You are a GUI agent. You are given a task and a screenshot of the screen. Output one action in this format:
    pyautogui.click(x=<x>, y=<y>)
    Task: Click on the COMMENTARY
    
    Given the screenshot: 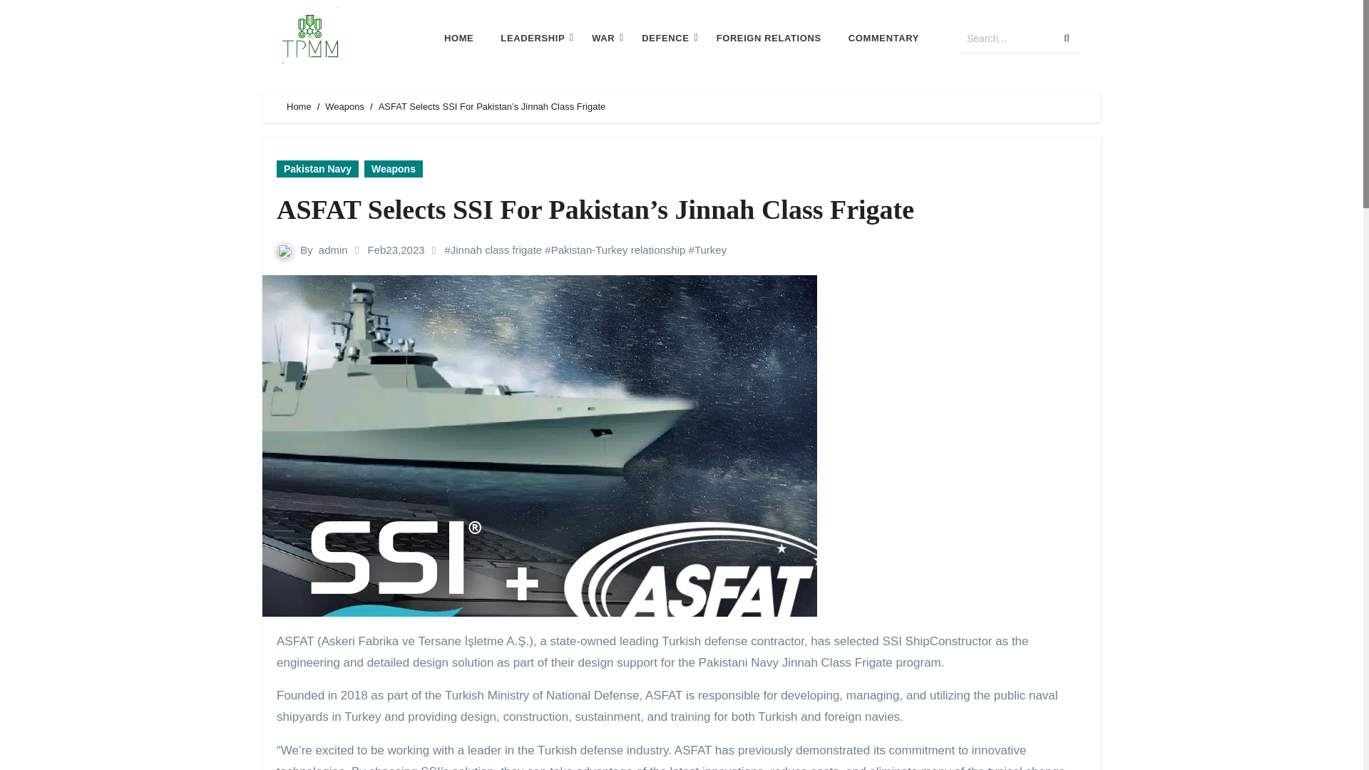 What is the action you would take?
    pyautogui.click(x=883, y=38)
    